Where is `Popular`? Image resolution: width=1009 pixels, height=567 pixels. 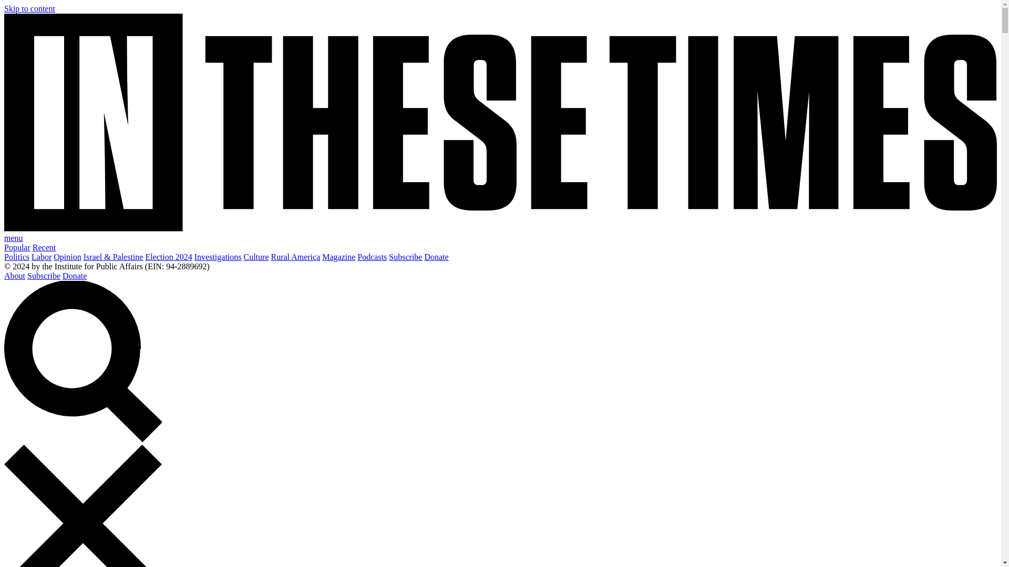 Popular is located at coordinates (17, 247).